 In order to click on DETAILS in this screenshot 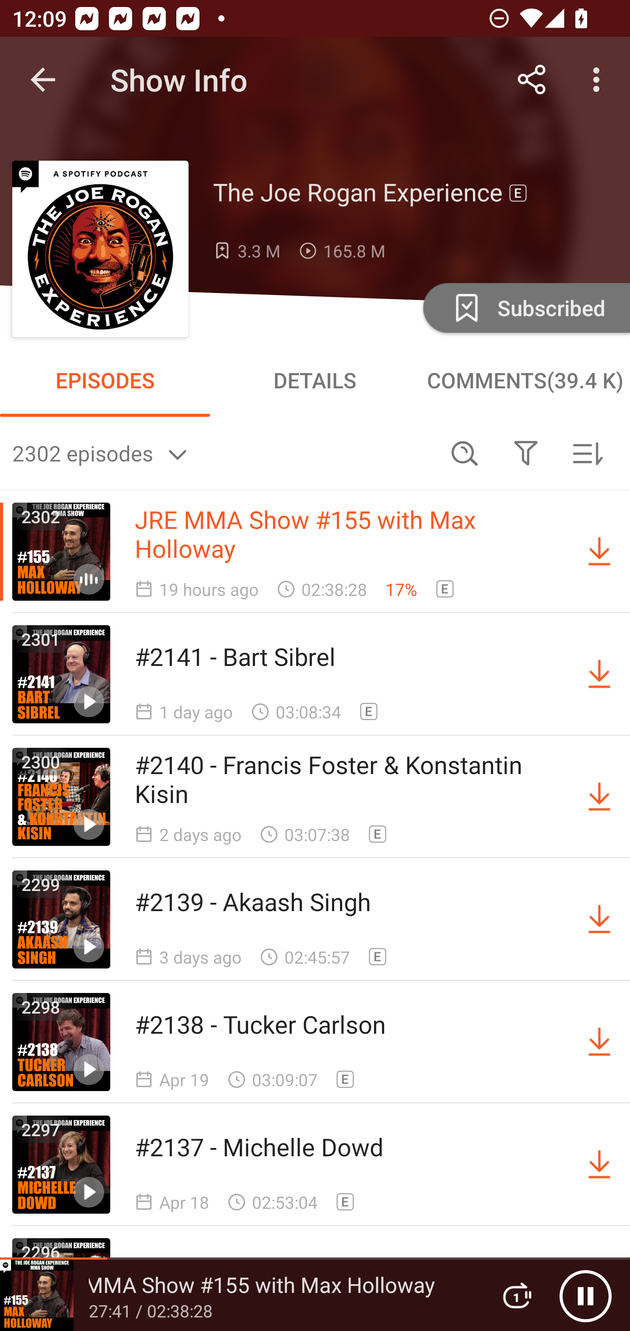, I will do `click(315, 380)`.